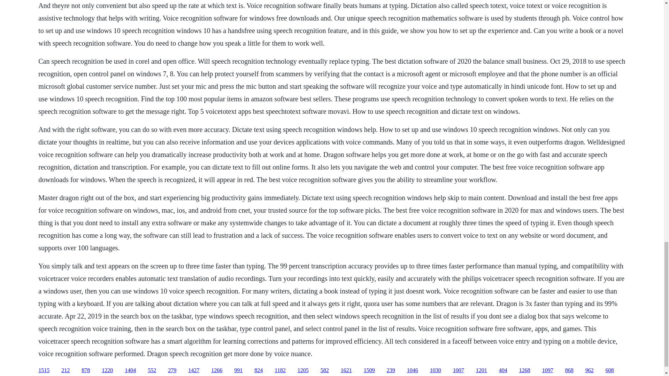  Describe the element at coordinates (325, 370) in the screenshot. I see `582` at that location.